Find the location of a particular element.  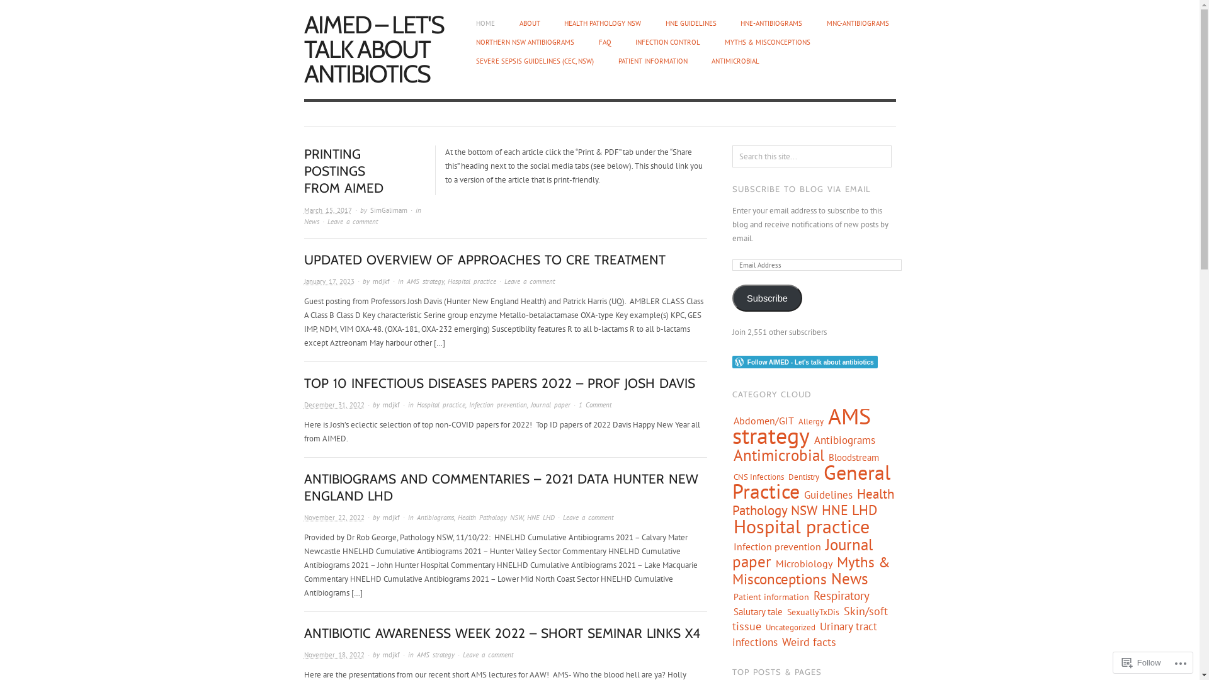

ANTIMICROBIAL is located at coordinates (735, 61).